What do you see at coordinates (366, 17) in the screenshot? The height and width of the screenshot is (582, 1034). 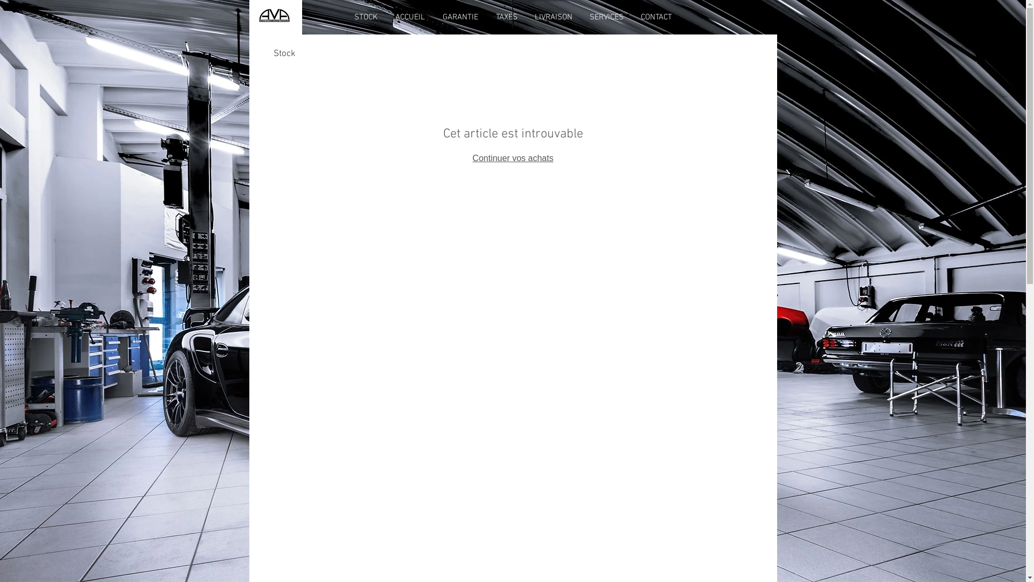 I see `STOCK` at bounding box center [366, 17].